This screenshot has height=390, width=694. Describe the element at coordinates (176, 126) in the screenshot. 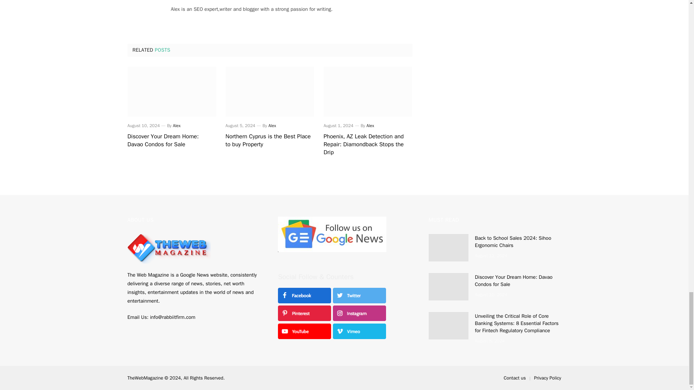

I see `Alex` at that location.